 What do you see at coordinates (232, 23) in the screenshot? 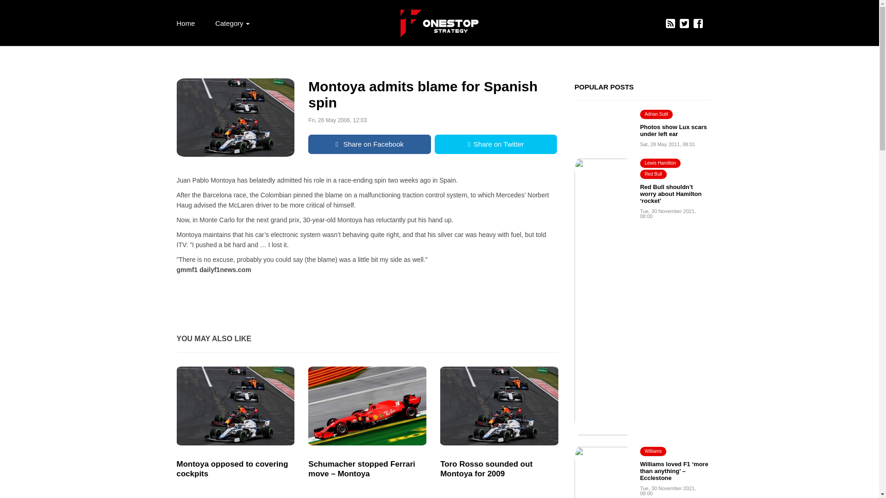
I see `Category` at bounding box center [232, 23].